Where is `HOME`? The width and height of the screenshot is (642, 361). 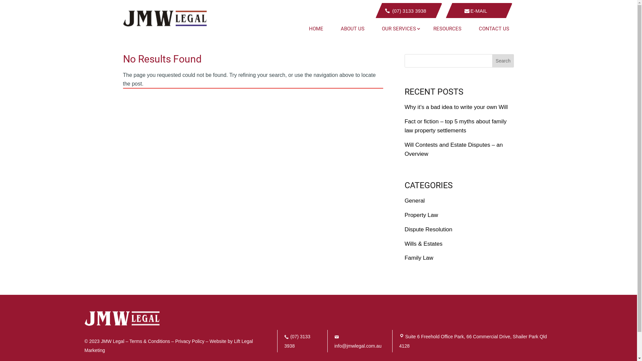
HOME is located at coordinates (316, 29).